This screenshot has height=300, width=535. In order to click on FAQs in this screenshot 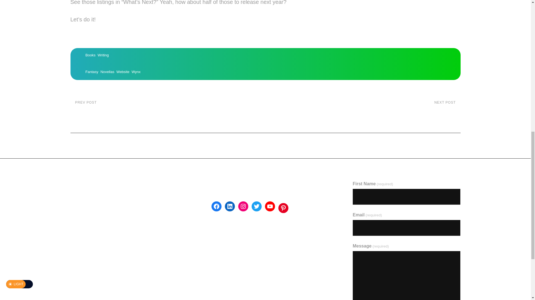, I will do `click(123, 72)`.